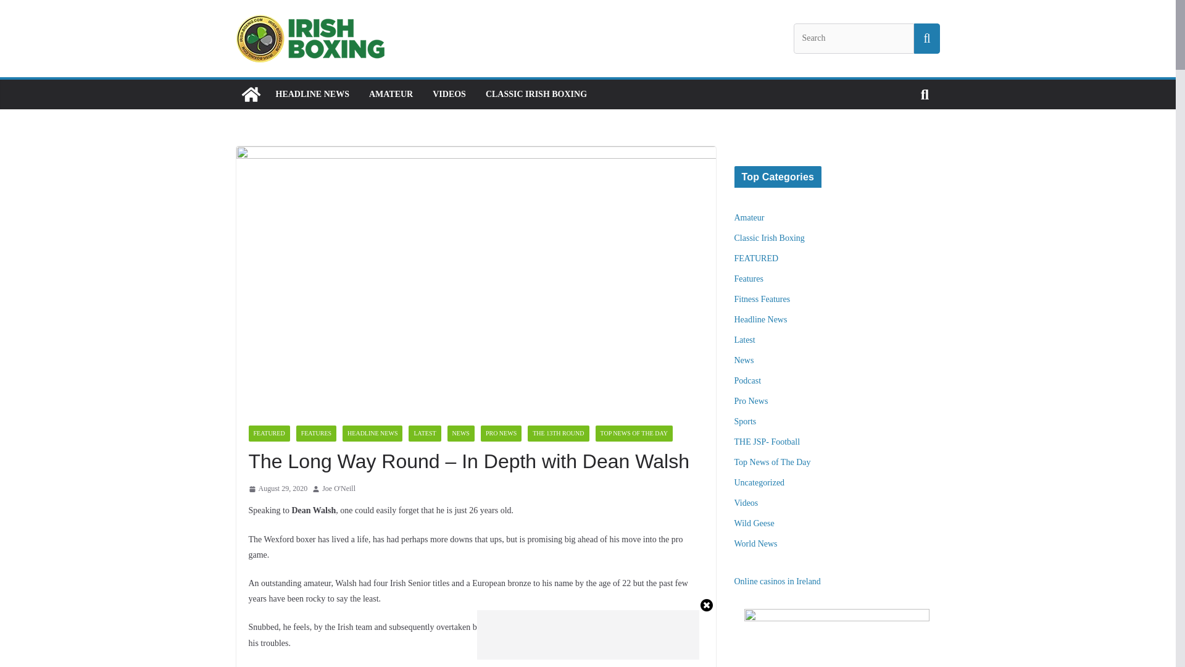  I want to click on PRO NEWS, so click(501, 434).